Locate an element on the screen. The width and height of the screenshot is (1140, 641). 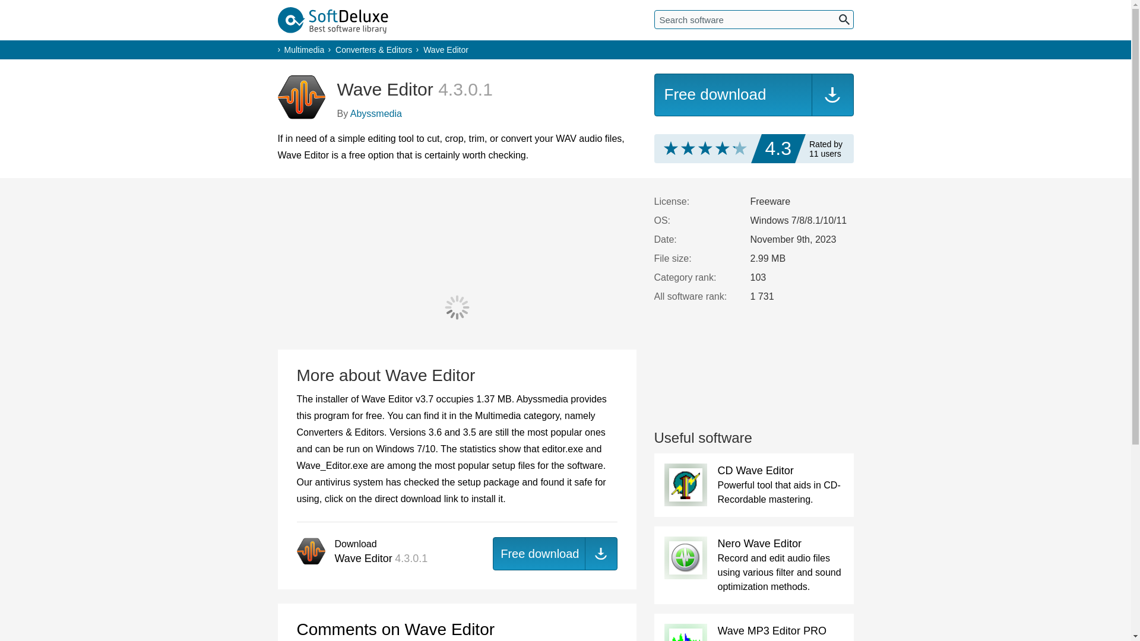
4 is located at coordinates (697, 148).